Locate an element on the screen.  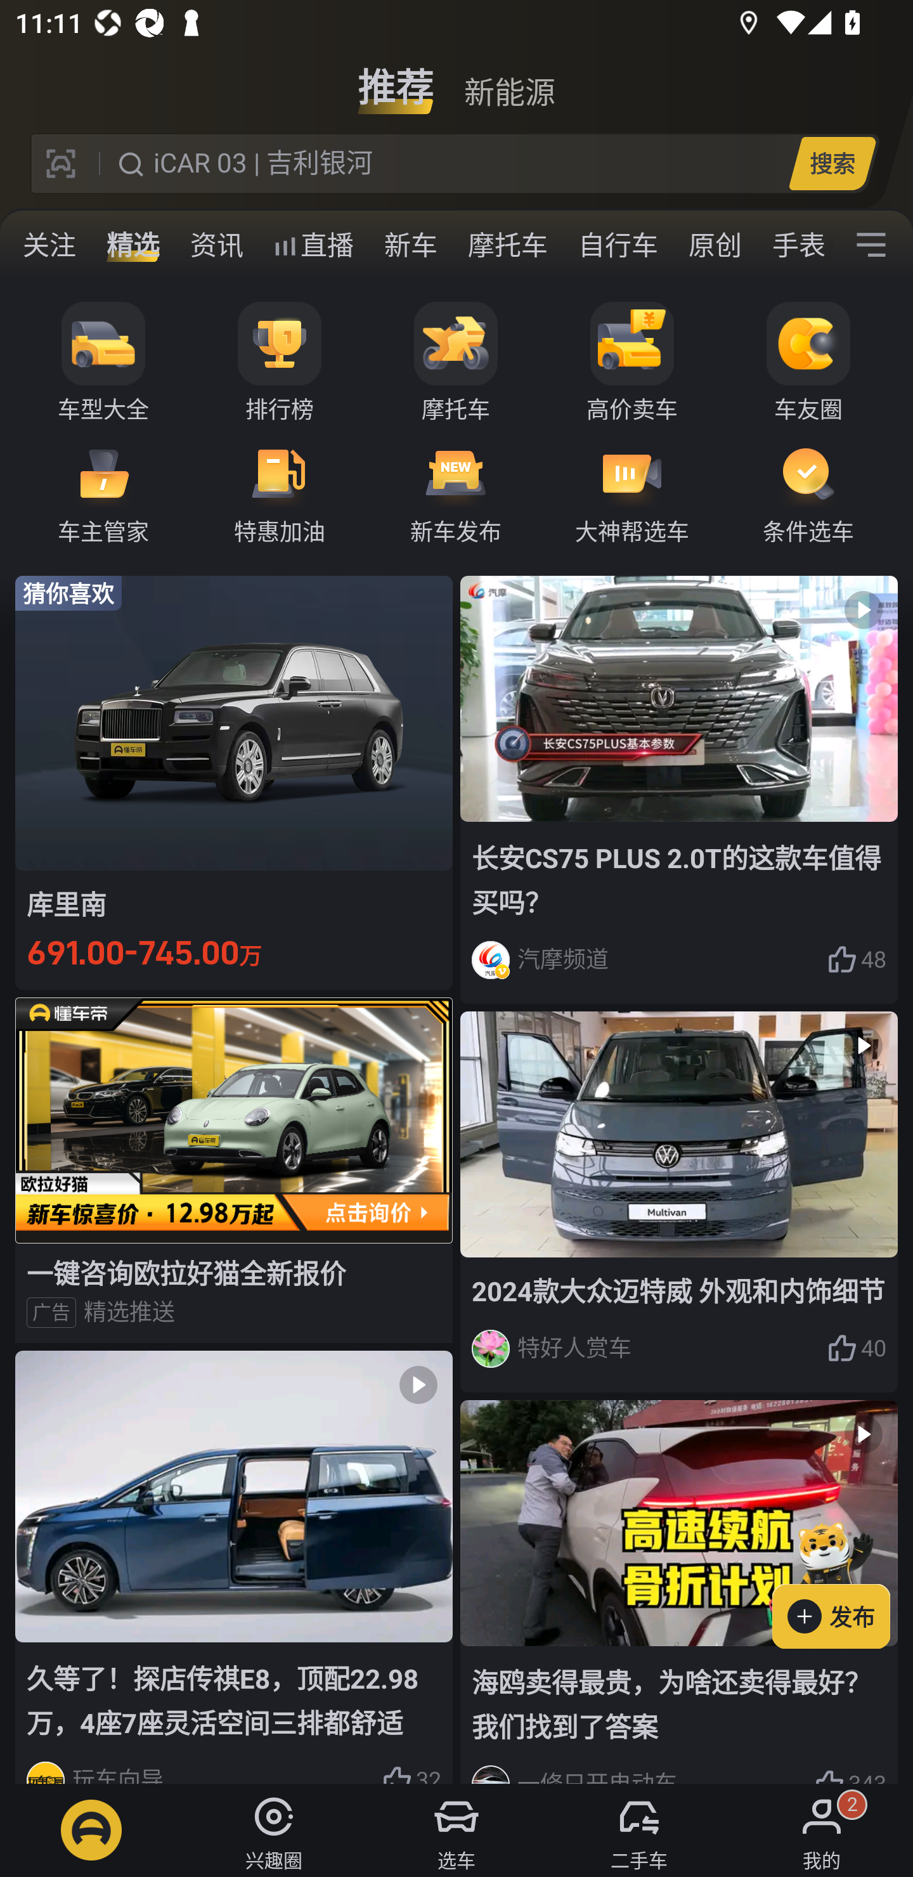
 二手车 is located at coordinates (639, 1830).